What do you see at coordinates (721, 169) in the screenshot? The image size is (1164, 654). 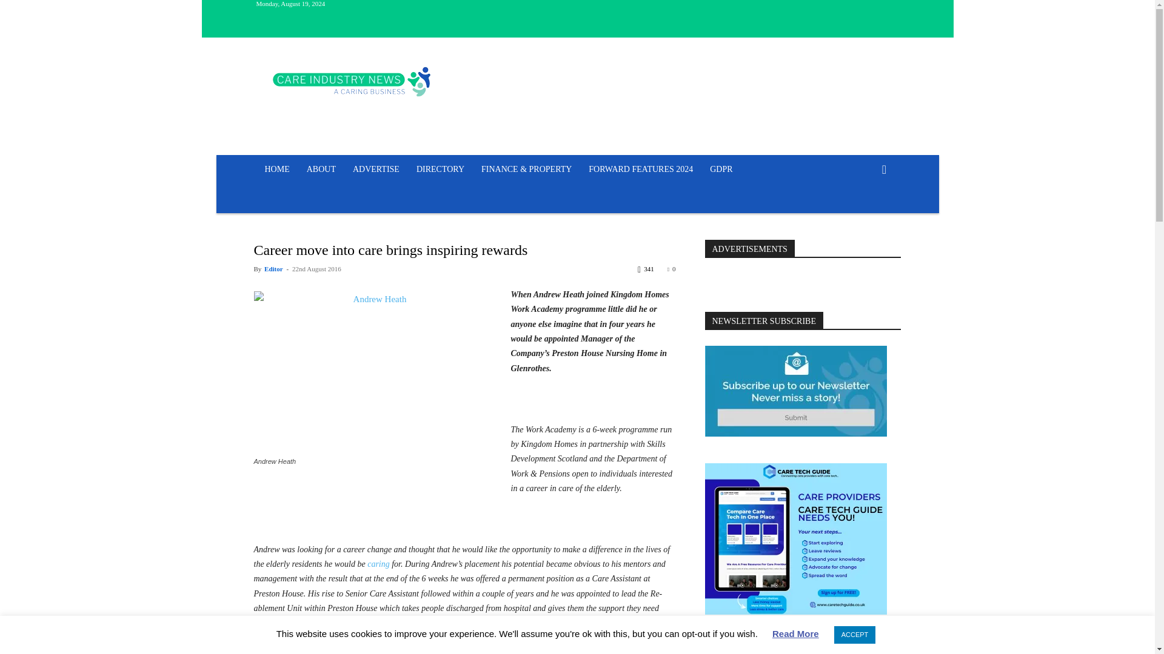 I see `GDPR` at bounding box center [721, 169].